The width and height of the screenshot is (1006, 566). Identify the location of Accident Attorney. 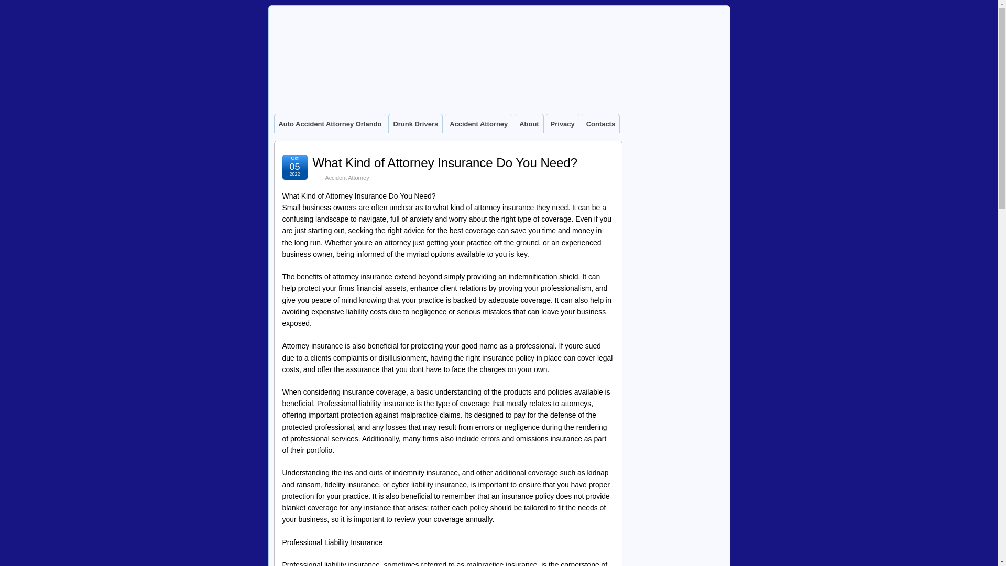
(479, 123).